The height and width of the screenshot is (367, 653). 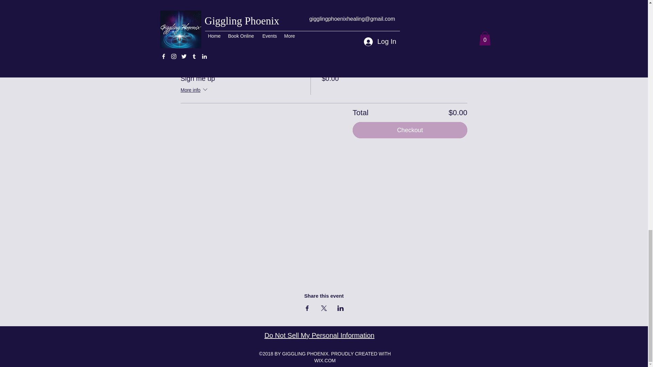 I want to click on Checkout, so click(x=410, y=130).